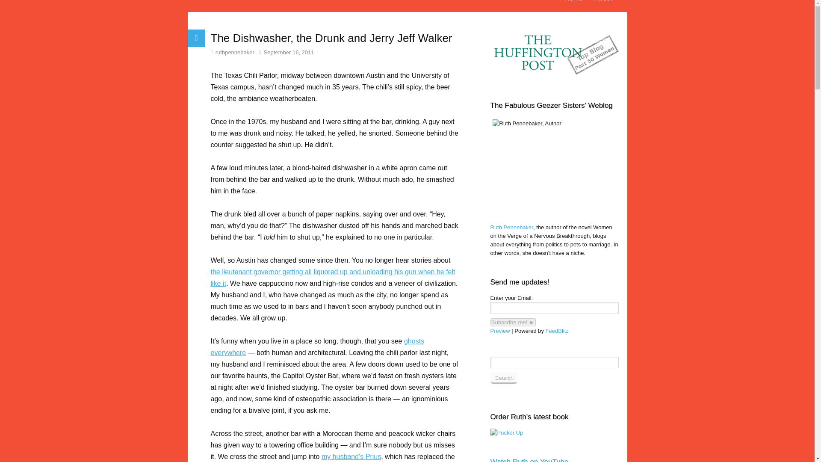 The width and height of the screenshot is (821, 462). I want to click on 2011-09-16, so click(286, 52).